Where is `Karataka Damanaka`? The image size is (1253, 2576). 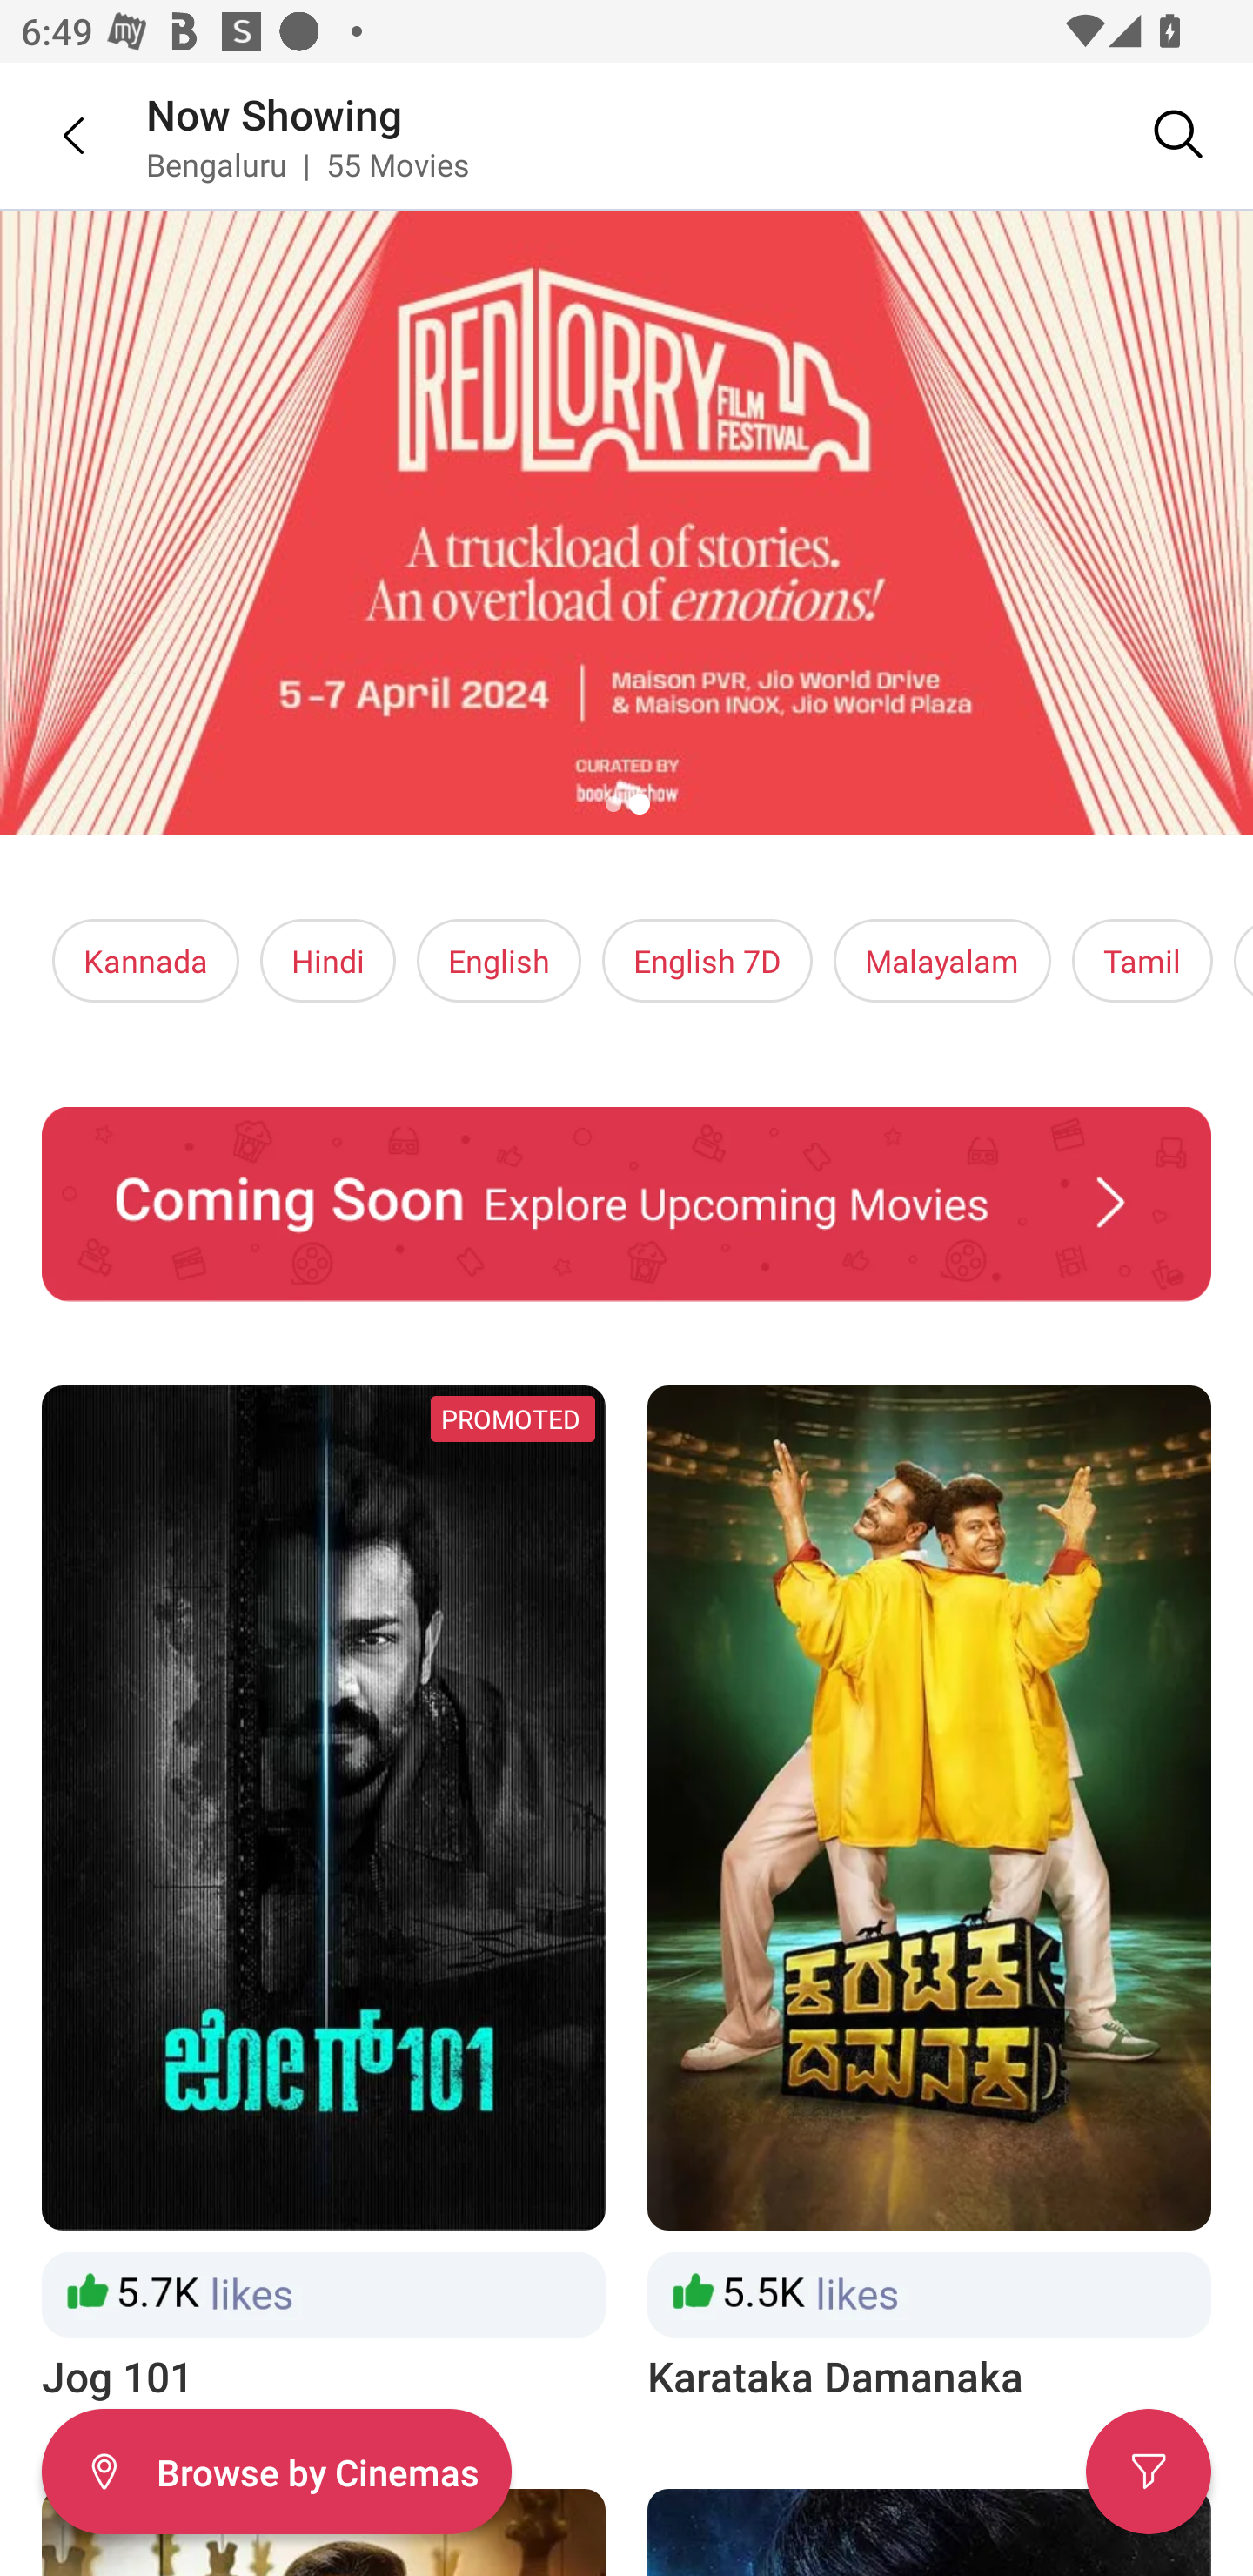
Karataka Damanaka is located at coordinates (929, 1895).